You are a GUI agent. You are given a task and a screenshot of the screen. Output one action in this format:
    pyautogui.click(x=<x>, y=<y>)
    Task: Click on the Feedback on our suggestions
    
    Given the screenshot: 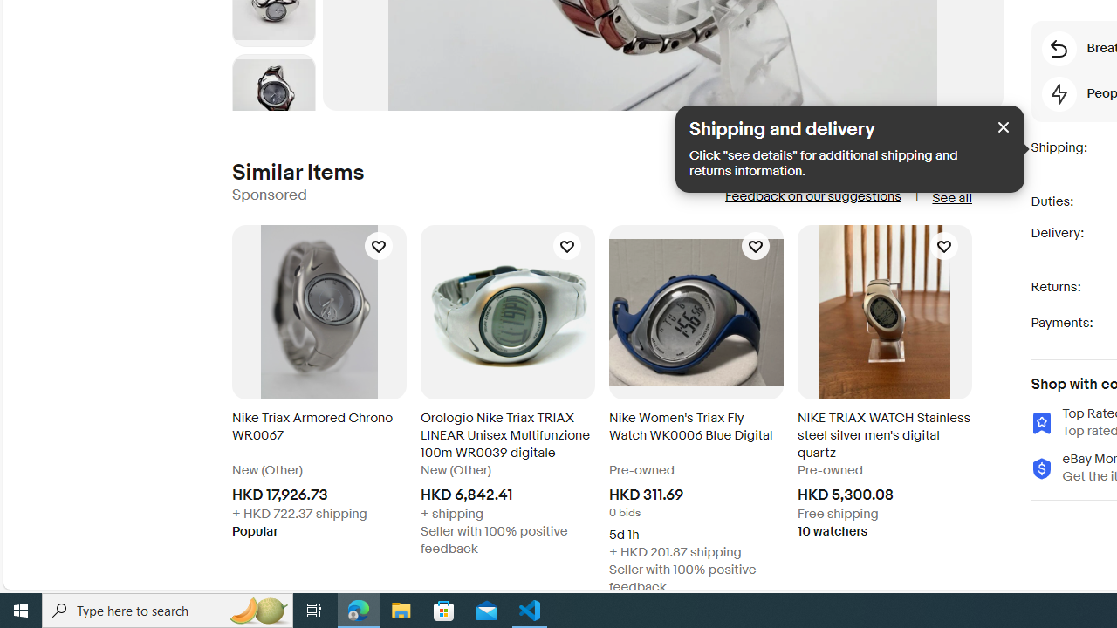 What is the action you would take?
    pyautogui.click(x=812, y=195)
    